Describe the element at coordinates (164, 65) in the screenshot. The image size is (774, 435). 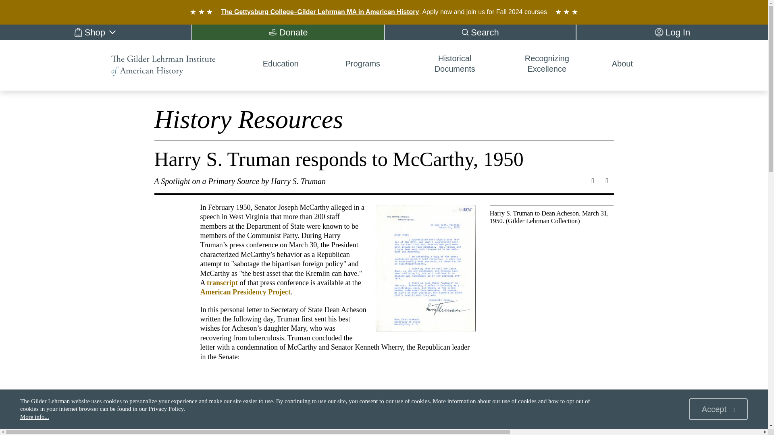
I see `The Gilder Lehrman Institute of American History` at that location.